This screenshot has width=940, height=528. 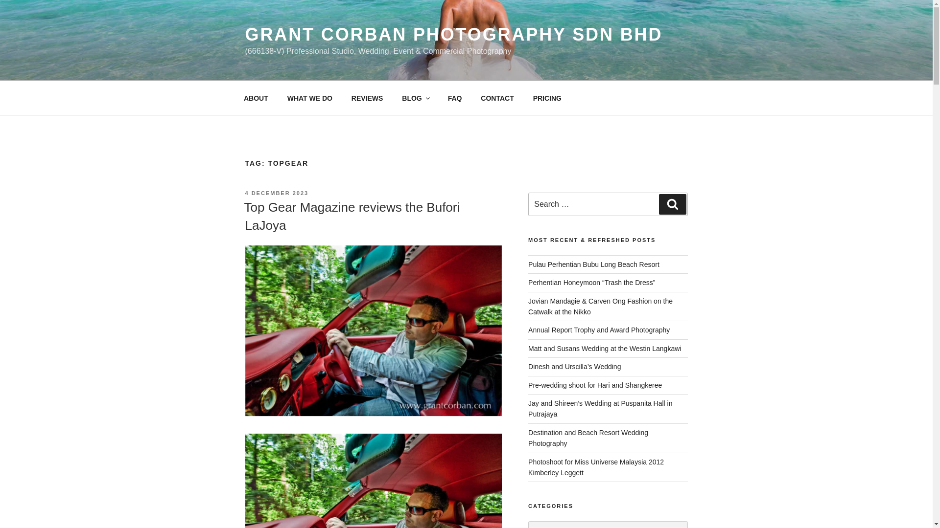 I want to click on Destination and Beach Resort Wedding Photography, so click(x=588, y=438).